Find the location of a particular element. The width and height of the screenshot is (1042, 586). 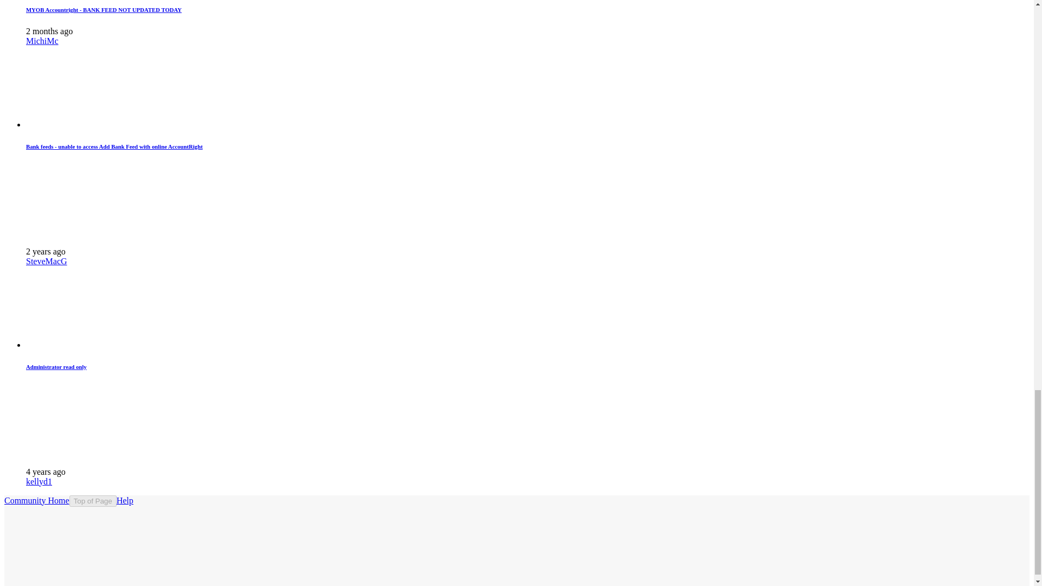

June 26, 2024 at 1:32 AM is located at coordinates (49, 30).